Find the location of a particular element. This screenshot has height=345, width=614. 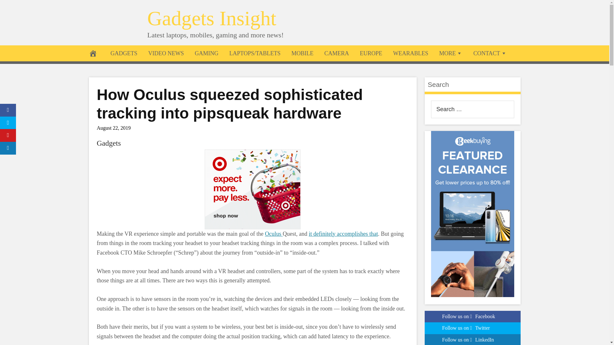

MORE is located at coordinates (451, 53).